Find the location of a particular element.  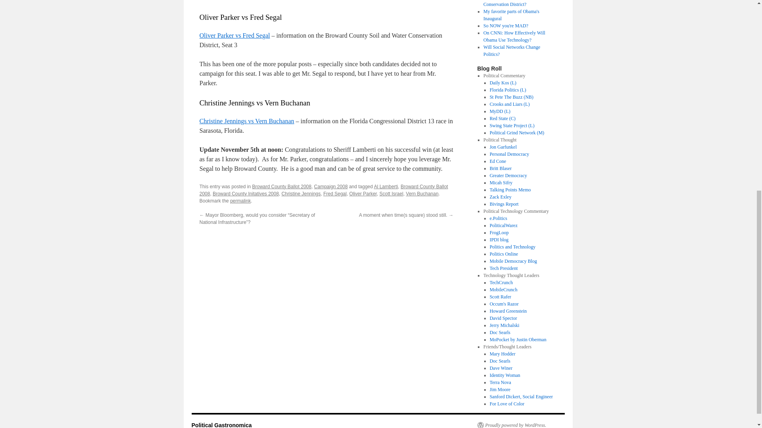

Broward County Ballot 2008 is located at coordinates (323, 190).